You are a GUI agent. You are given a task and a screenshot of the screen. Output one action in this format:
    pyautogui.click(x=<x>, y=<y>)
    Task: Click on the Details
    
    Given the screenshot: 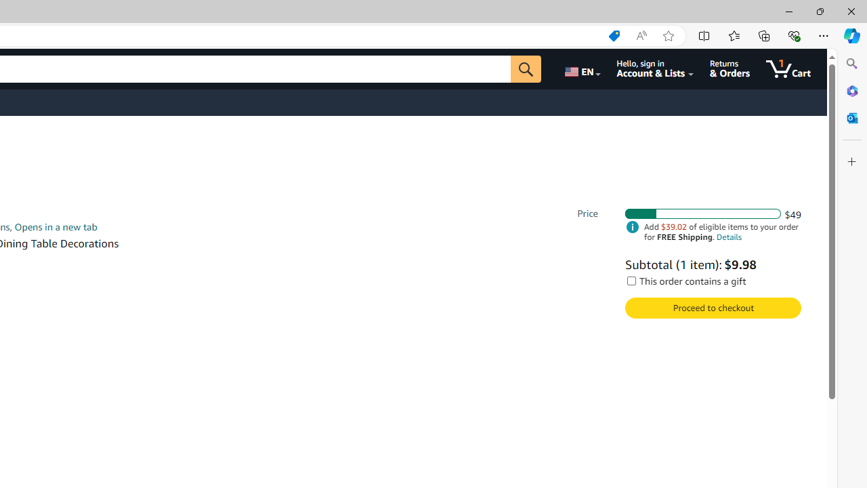 What is the action you would take?
    pyautogui.click(x=729, y=237)
    